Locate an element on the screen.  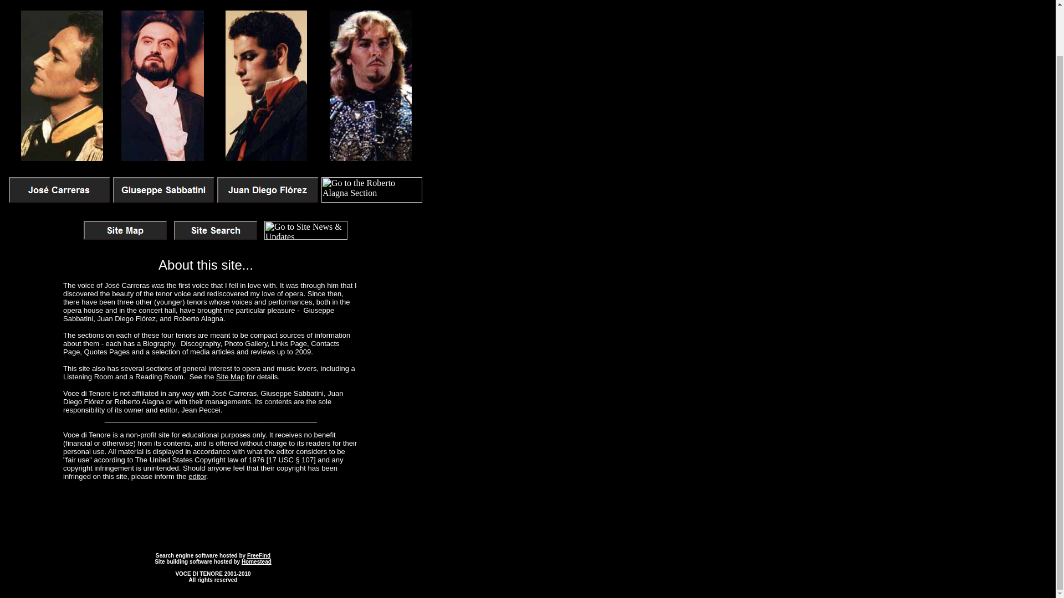
Homestead is located at coordinates (256, 560).